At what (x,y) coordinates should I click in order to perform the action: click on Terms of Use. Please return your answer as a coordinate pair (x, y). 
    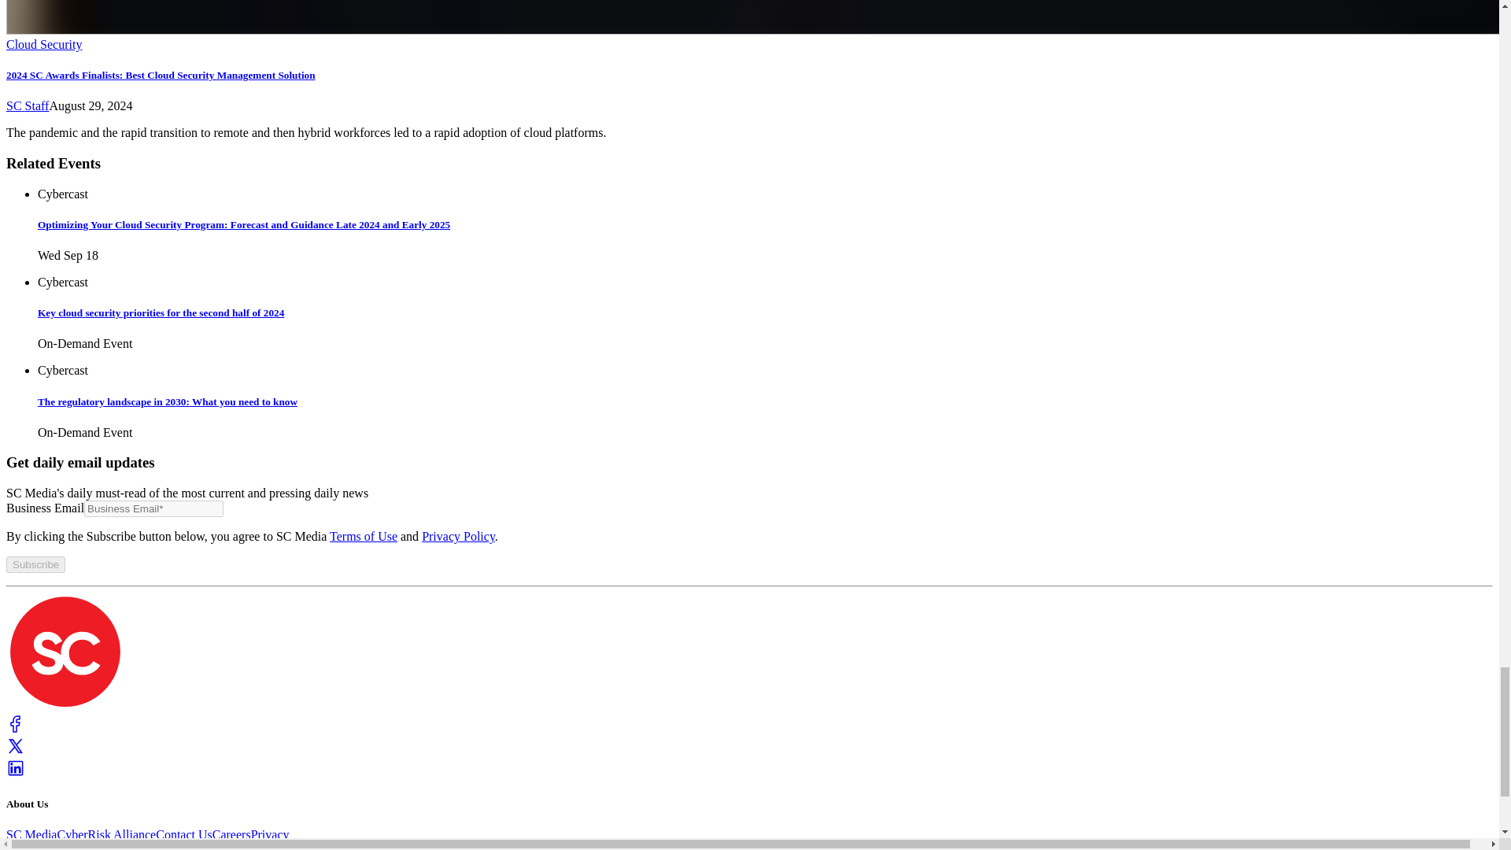
    Looking at the image, I should click on (363, 536).